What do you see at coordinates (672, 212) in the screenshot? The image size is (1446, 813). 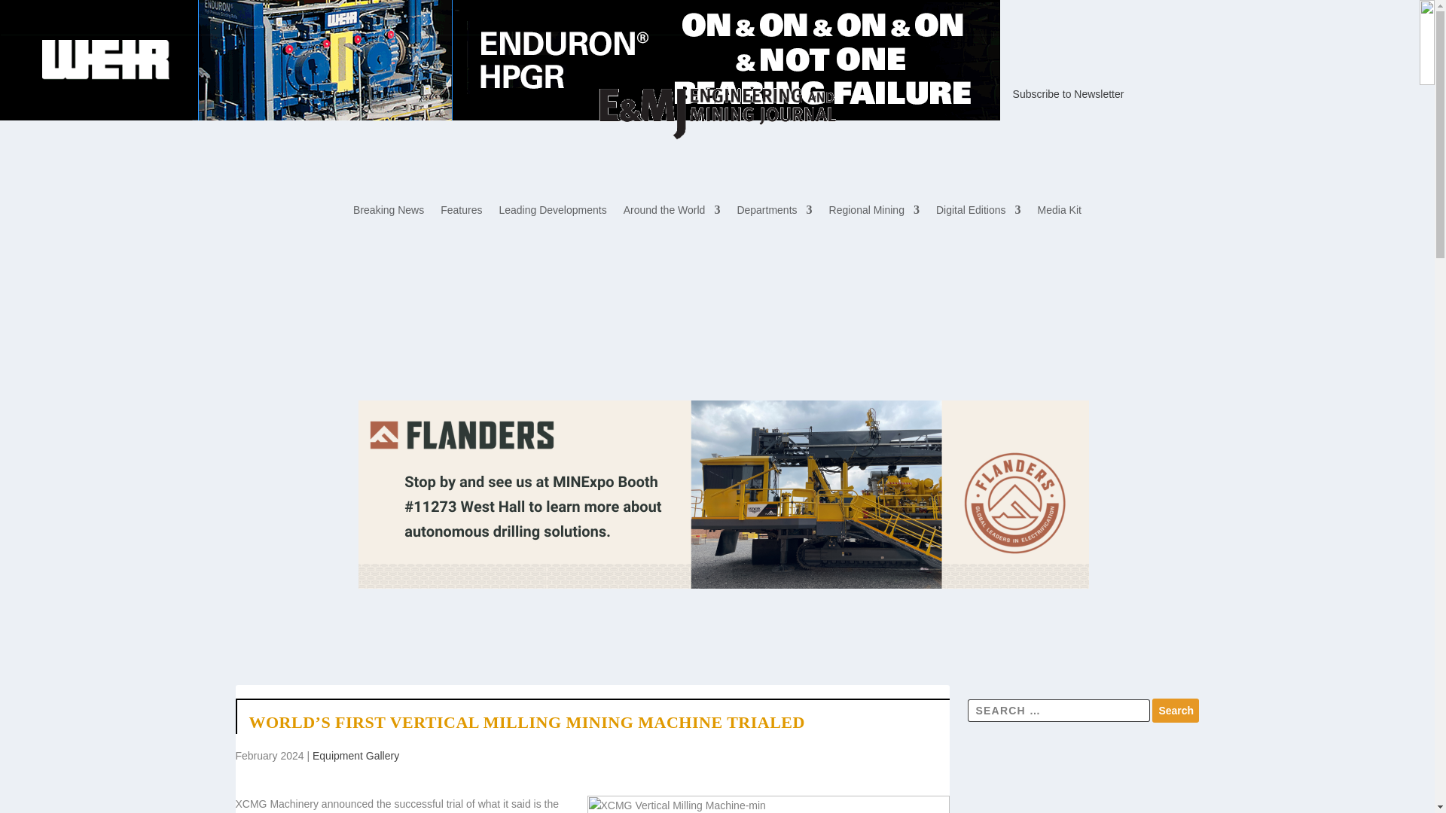 I see `Around the World` at bounding box center [672, 212].